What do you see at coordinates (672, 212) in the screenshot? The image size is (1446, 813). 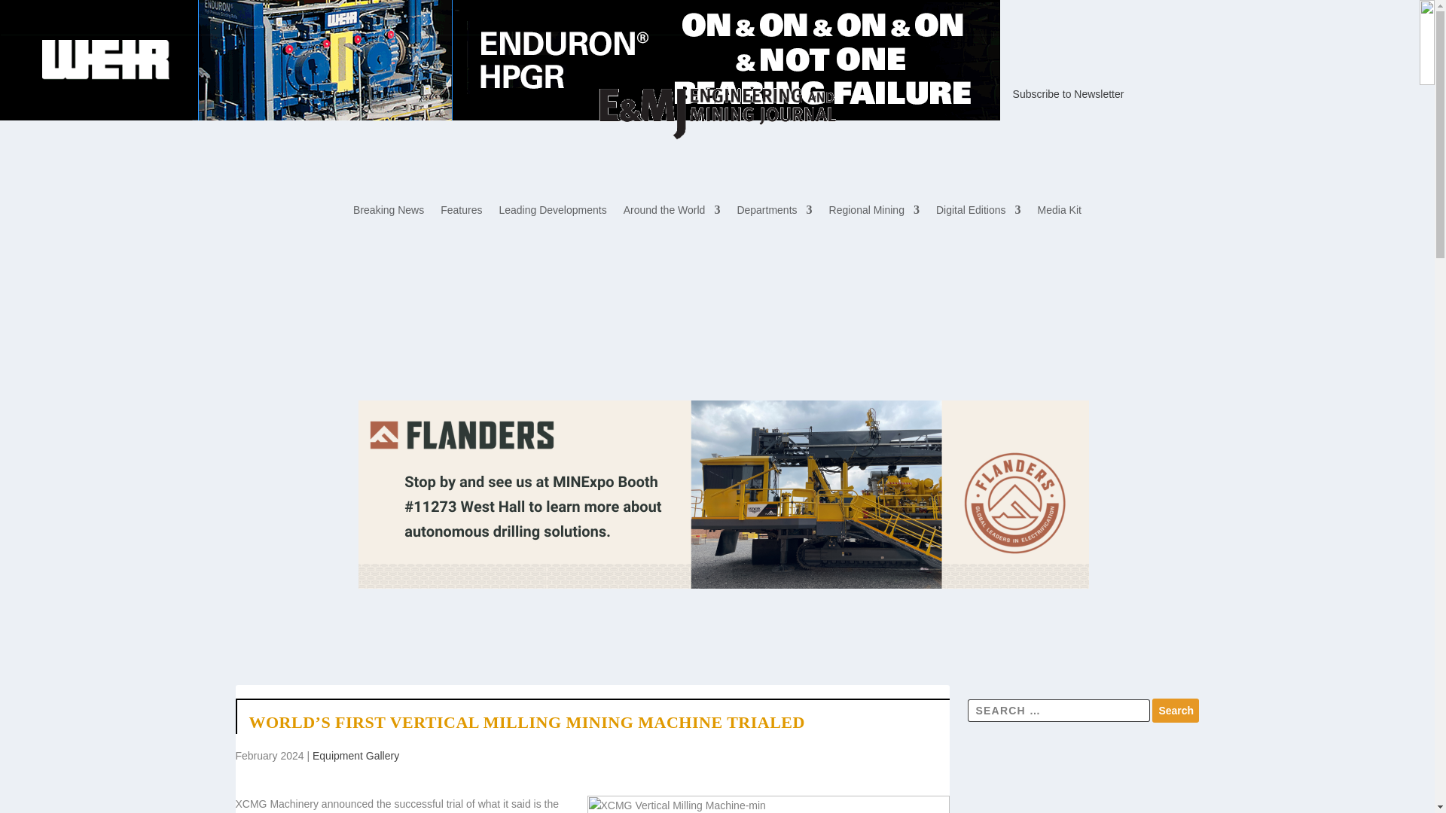 I see `Around the World` at bounding box center [672, 212].